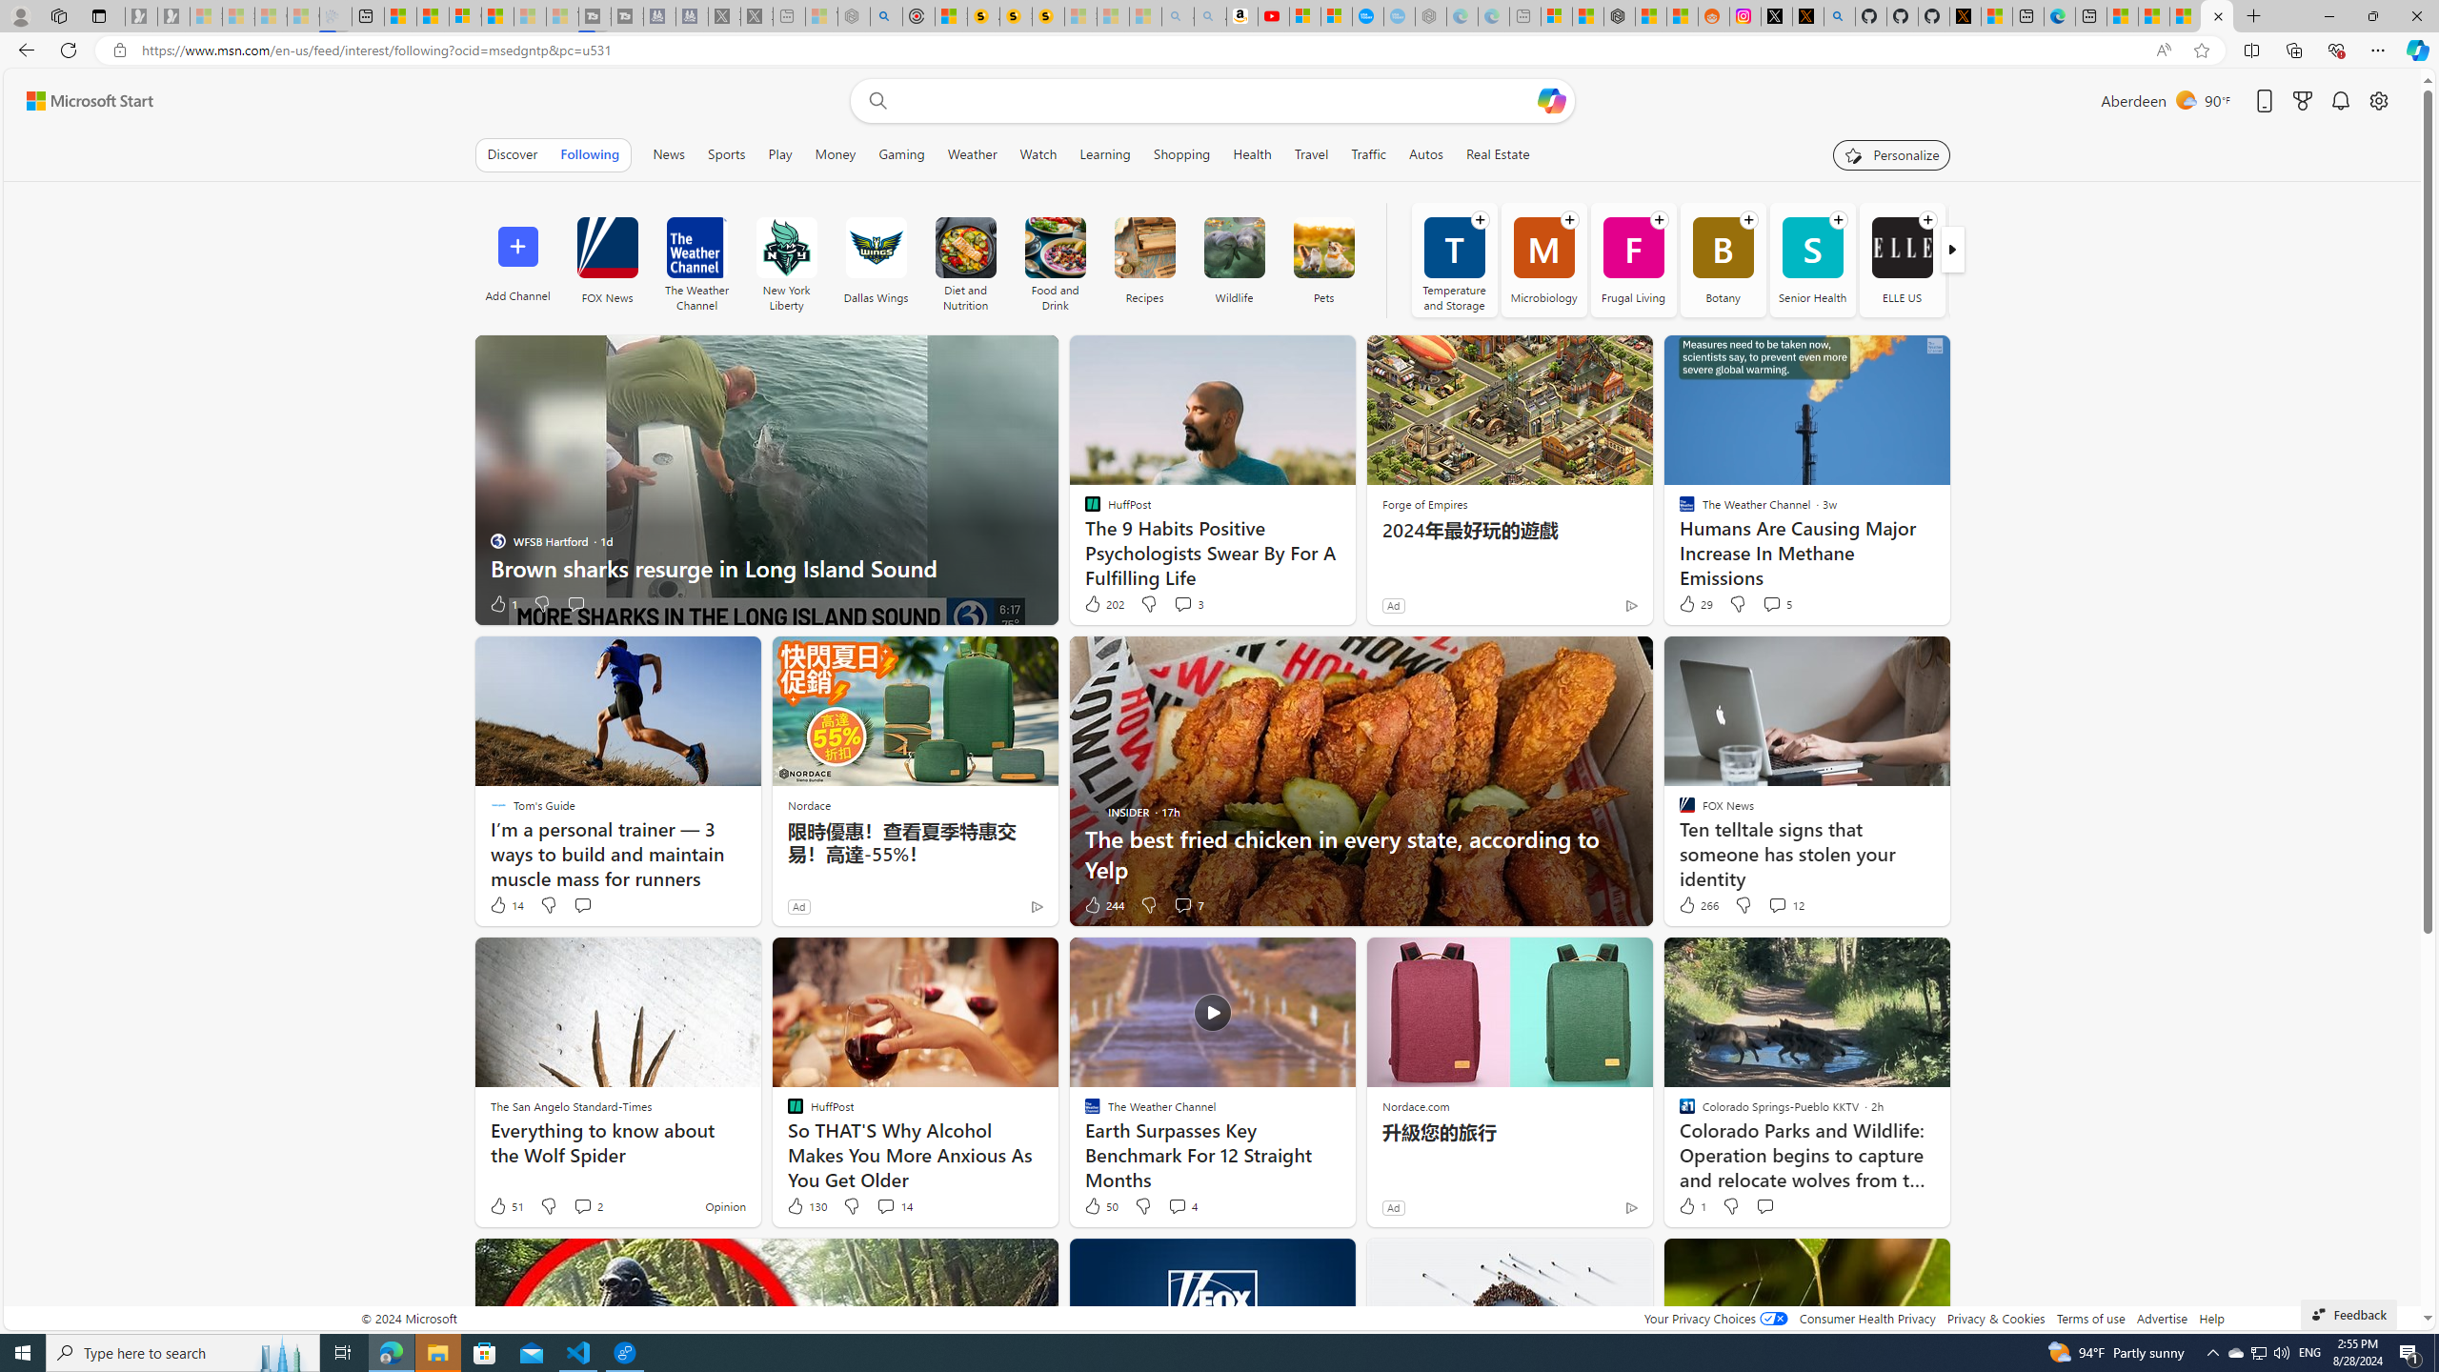 The image size is (2439, 1372). Describe the element at coordinates (1103, 905) in the screenshot. I see `244 Like` at that location.